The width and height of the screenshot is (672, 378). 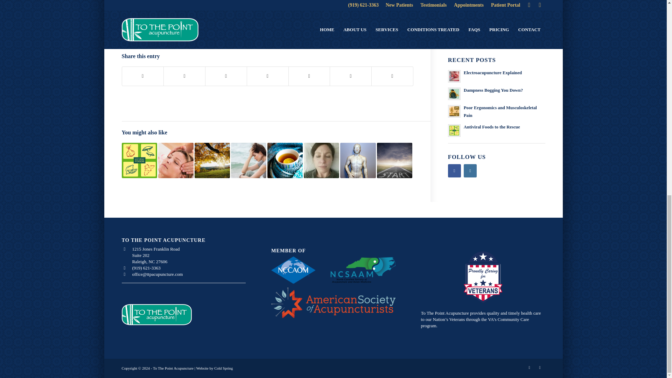 What do you see at coordinates (248, 160) in the screenshot?
I see `Acupuncture for Depression` at bounding box center [248, 160].